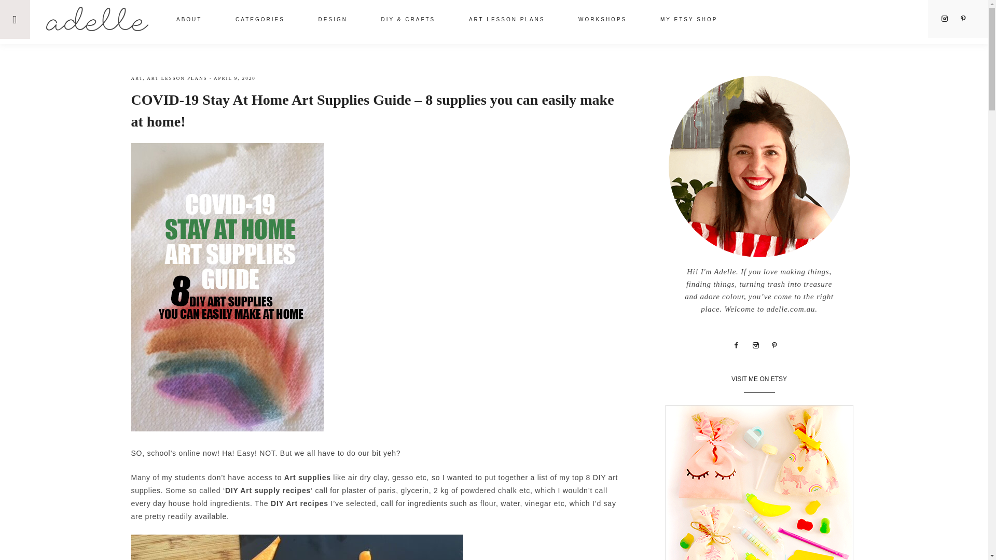 The image size is (996, 560). Describe the element at coordinates (189, 21) in the screenshot. I see `ABOUT` at that location.